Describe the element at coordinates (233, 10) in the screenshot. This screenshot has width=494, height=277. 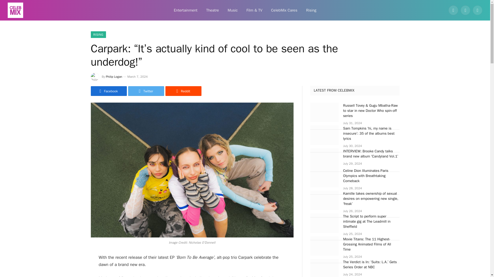
I see `Music` at that location.